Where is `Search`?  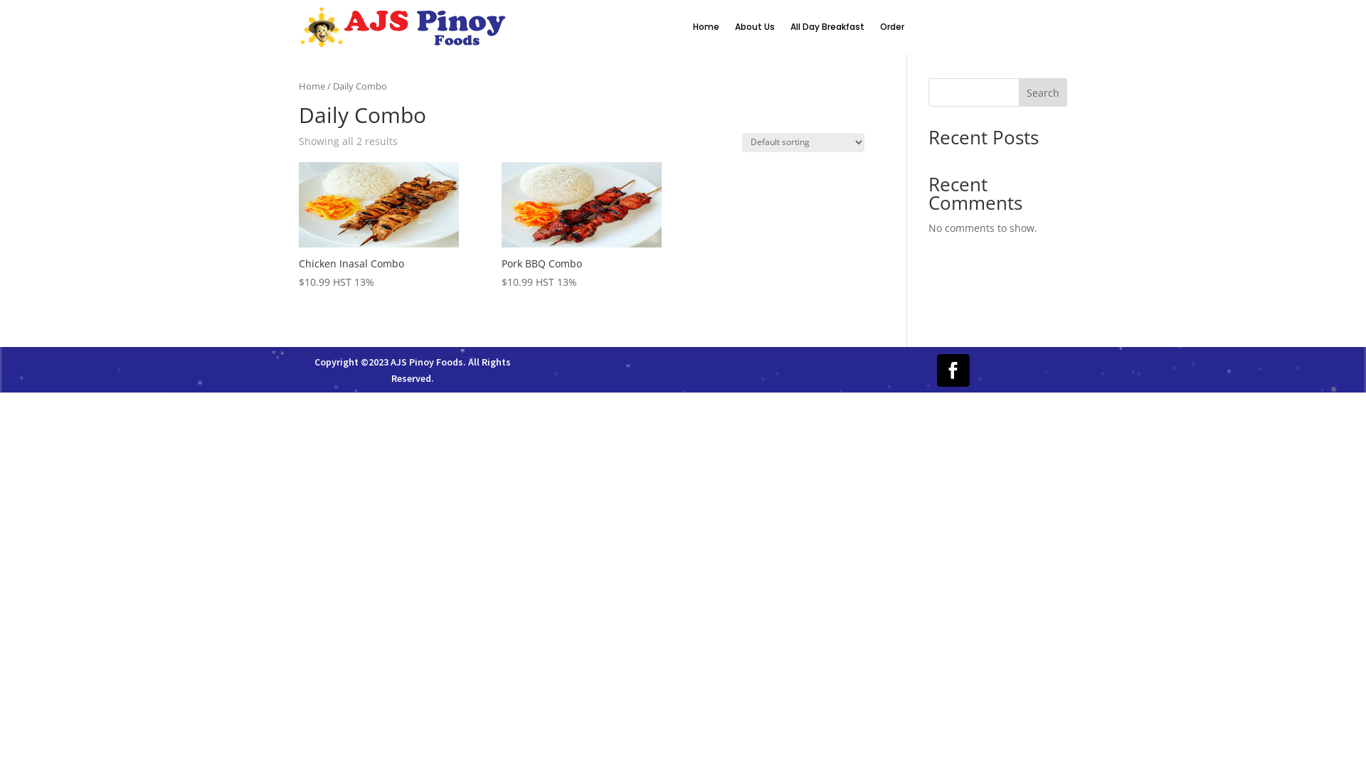
Search is located at coordinates (1043, 92).